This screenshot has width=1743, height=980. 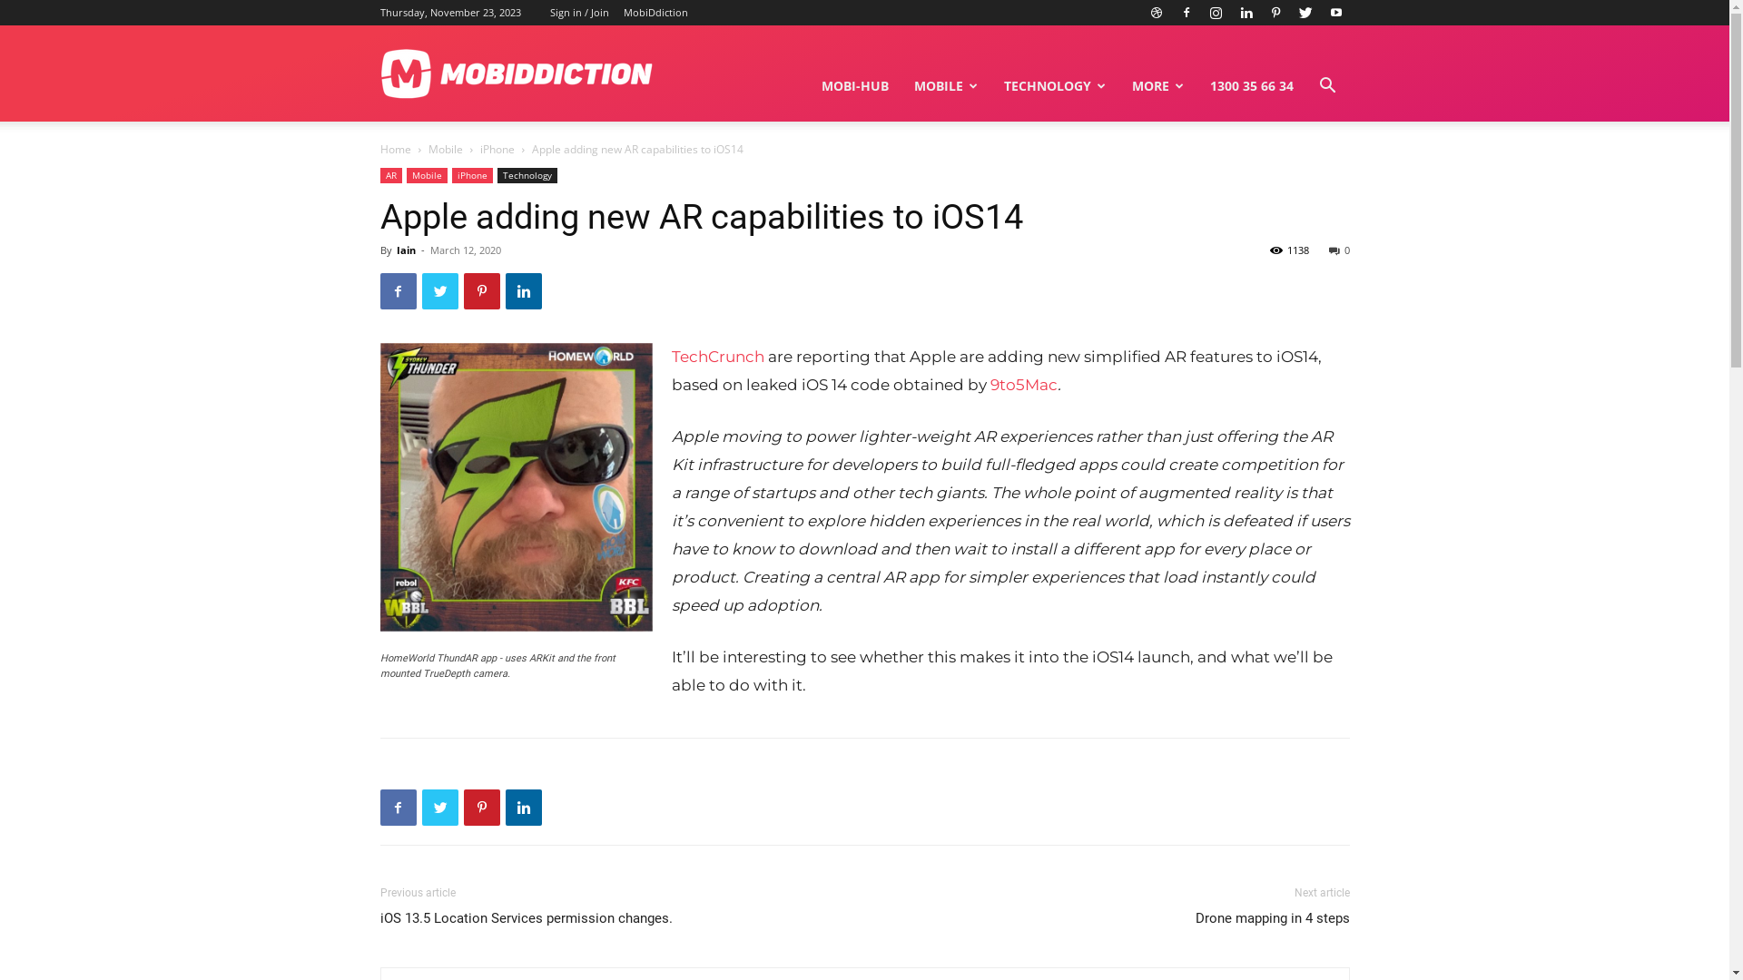 I want to click on 0, so click(x=1340, y=250).